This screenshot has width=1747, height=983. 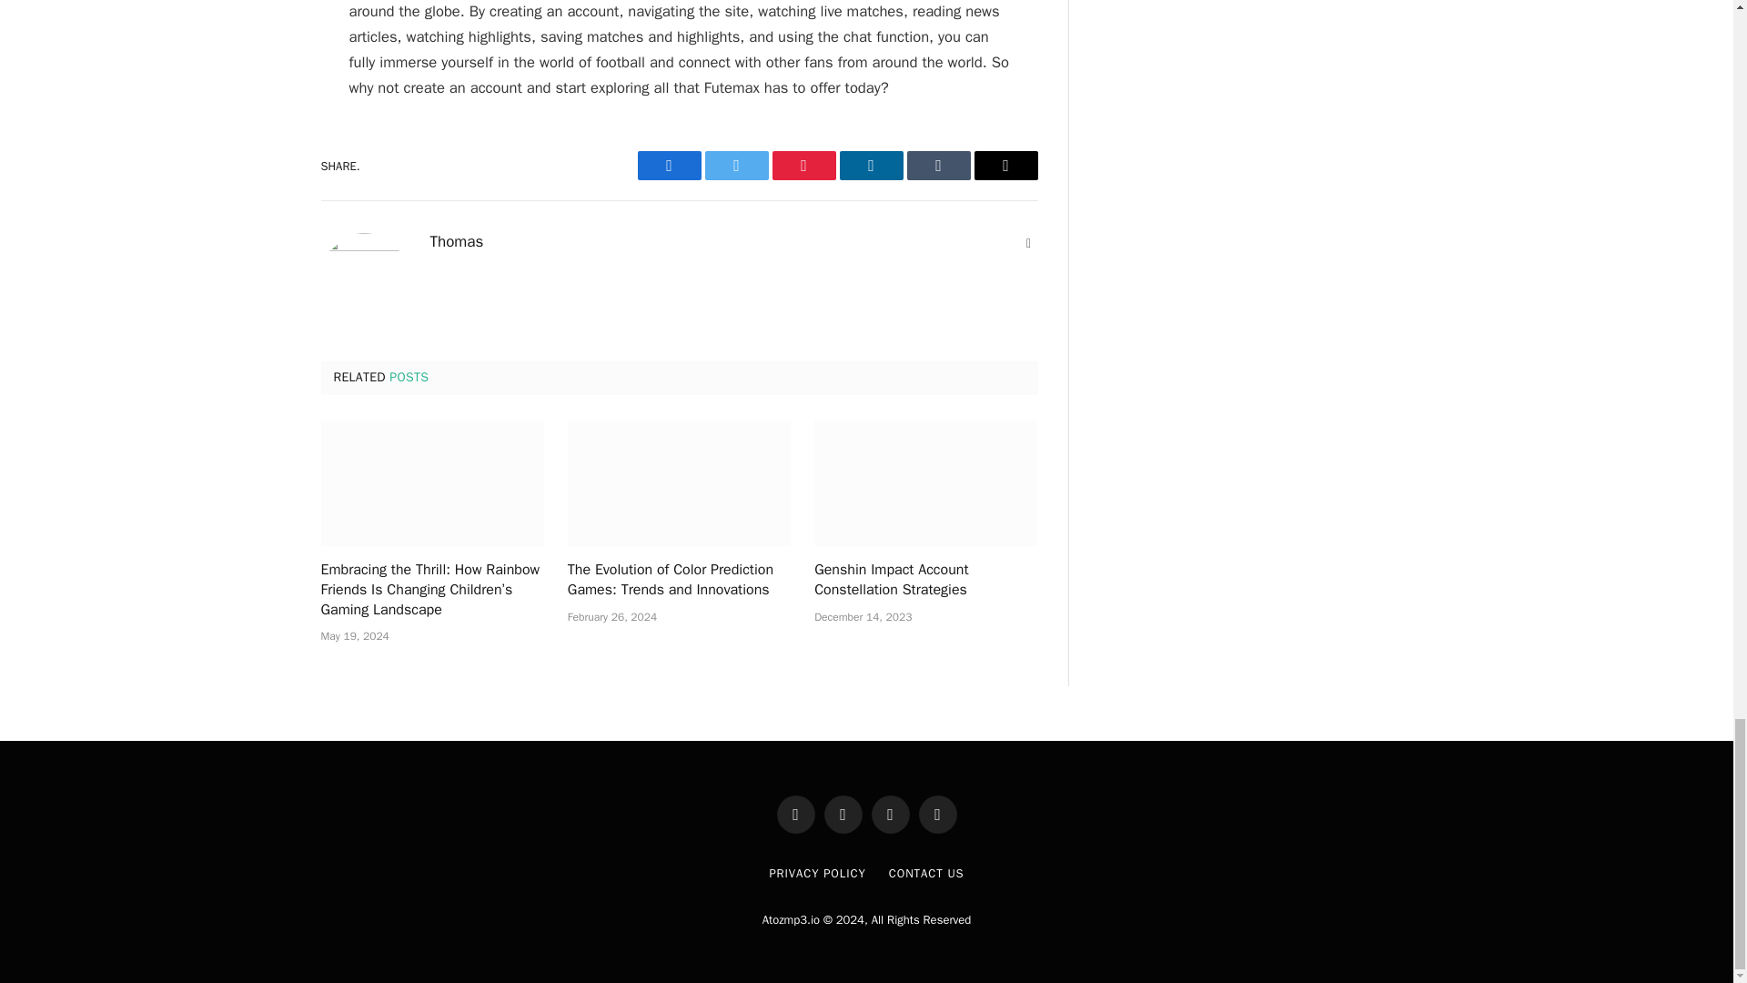 I want to click on Pinterest, so click(x=803, y=166).